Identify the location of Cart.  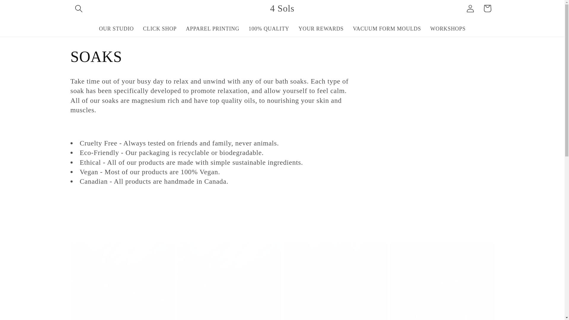
(487, 8).